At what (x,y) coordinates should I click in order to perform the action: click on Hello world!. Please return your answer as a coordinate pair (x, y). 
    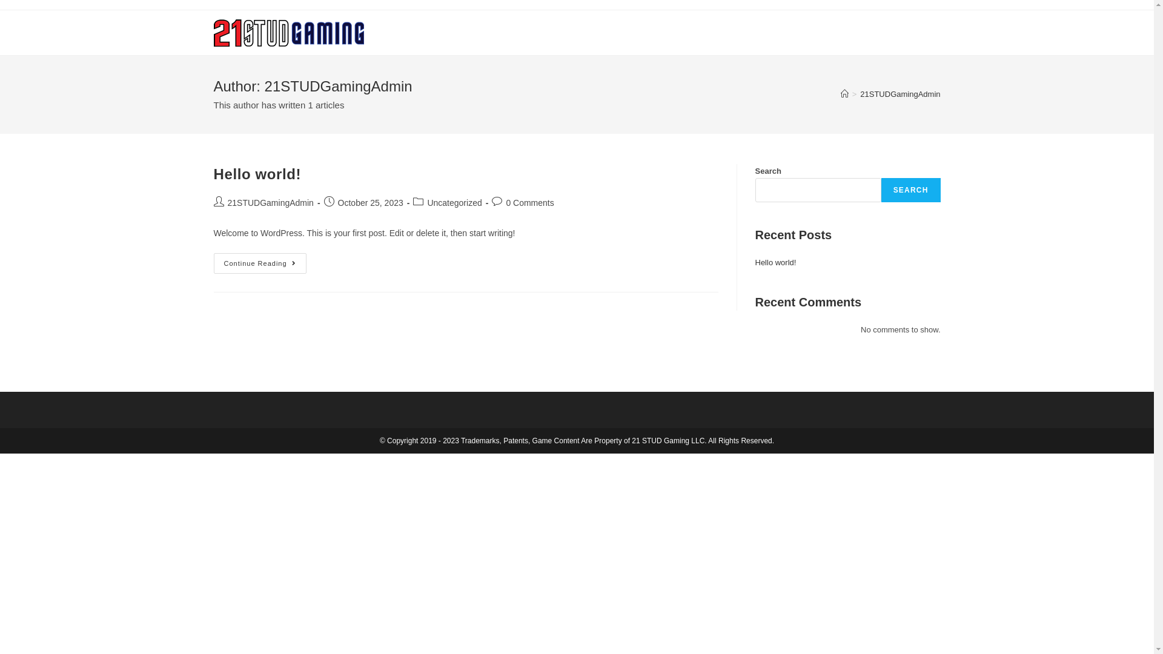
    Looking at the image, I should click on (775, 263).